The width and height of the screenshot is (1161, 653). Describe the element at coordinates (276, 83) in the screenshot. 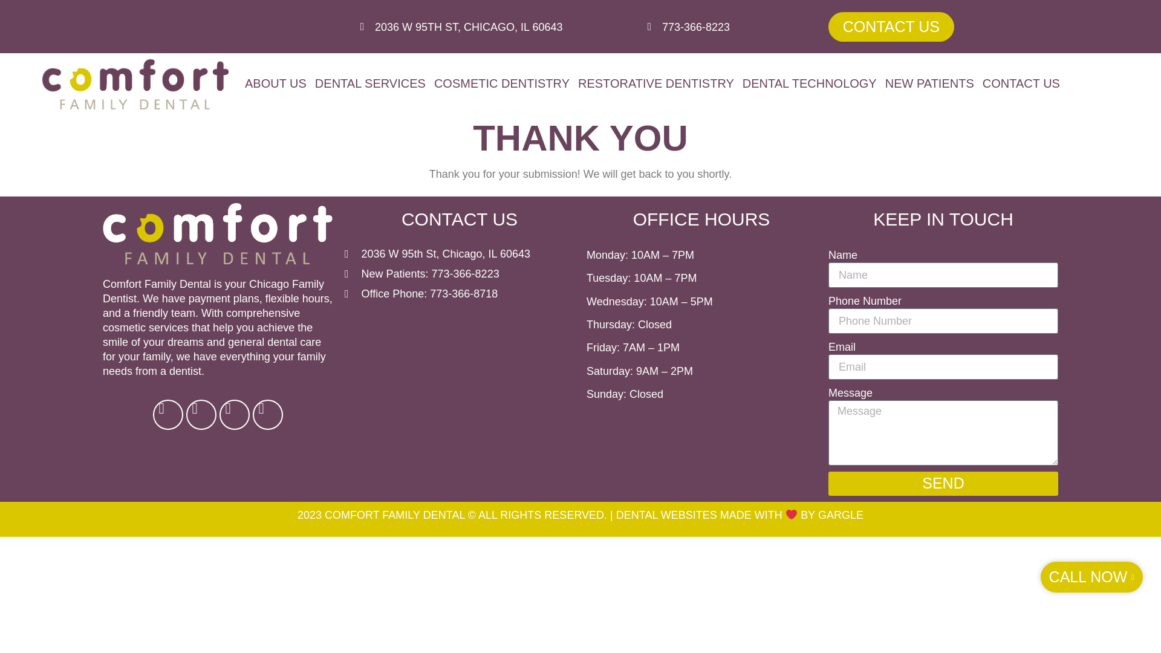

I see `ABOUT US` at that location.